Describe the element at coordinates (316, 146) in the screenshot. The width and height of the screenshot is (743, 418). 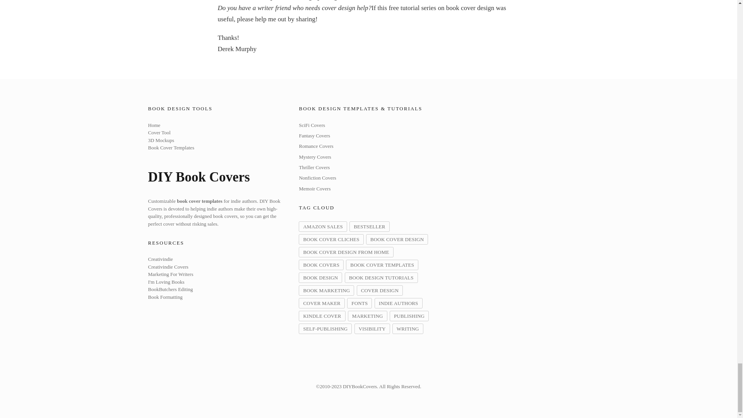
I see `Romance Covers` at that location.